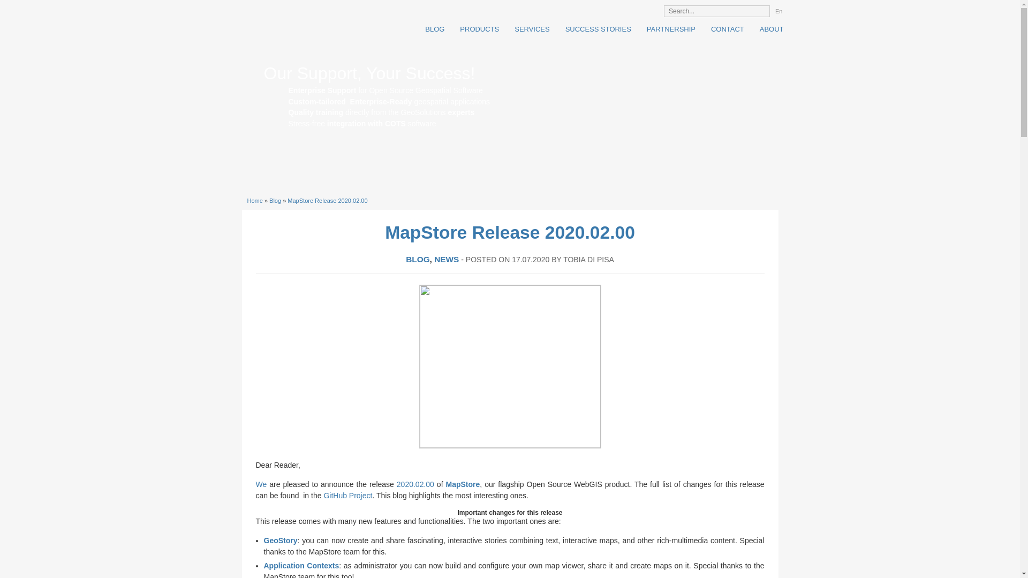 This screenshot has height=578, width=1028. Describe the element at coordinates (724, 29) in the screenshot. I see `CONTACT` at that location.